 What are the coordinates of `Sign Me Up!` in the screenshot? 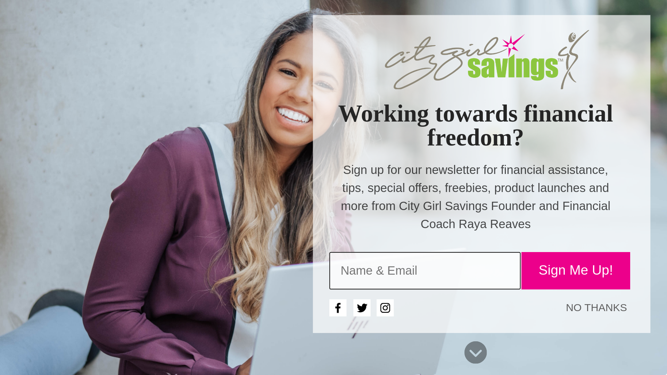 It's located at (546, 260).